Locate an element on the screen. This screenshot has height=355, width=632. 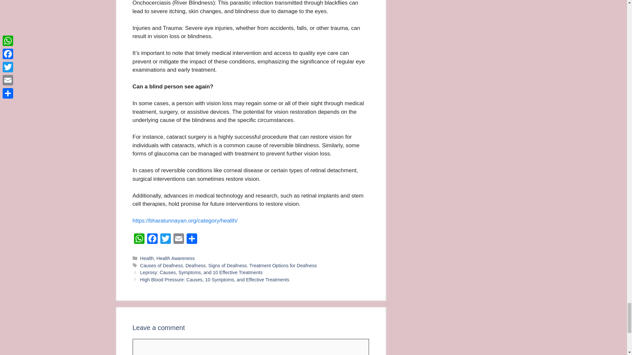
Health Awareness is located at coordinates (175, 258).